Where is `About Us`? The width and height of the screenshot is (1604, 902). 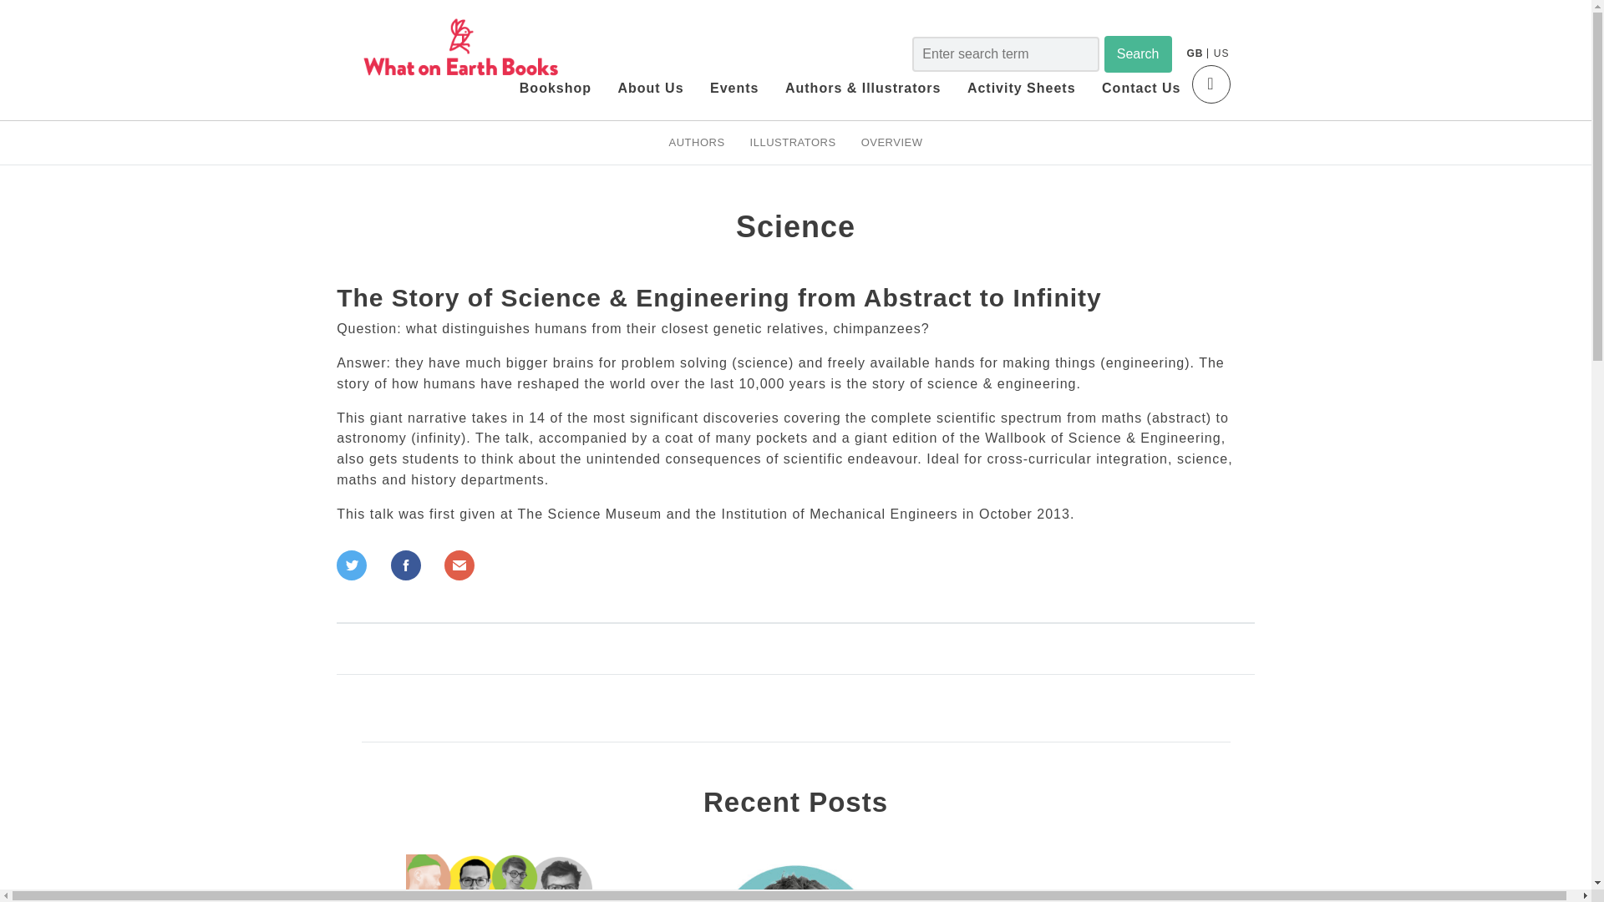
About Us is located at coordinates (650, 89).